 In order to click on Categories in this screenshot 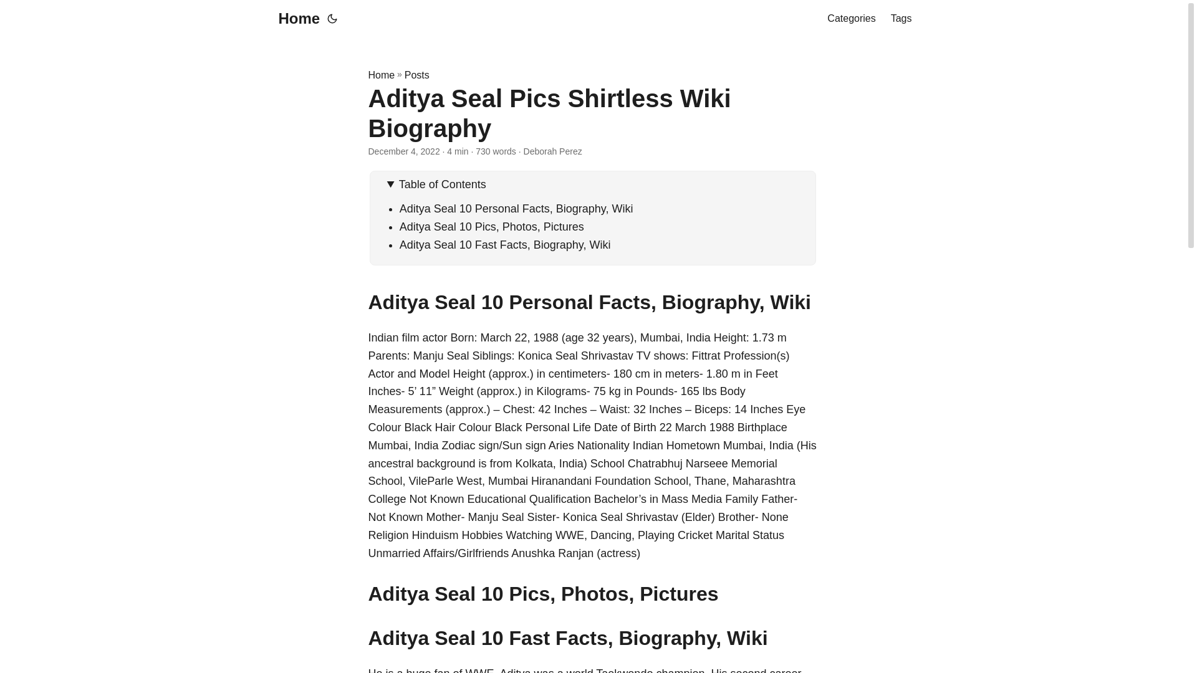, I will do `click(850, 19)`.